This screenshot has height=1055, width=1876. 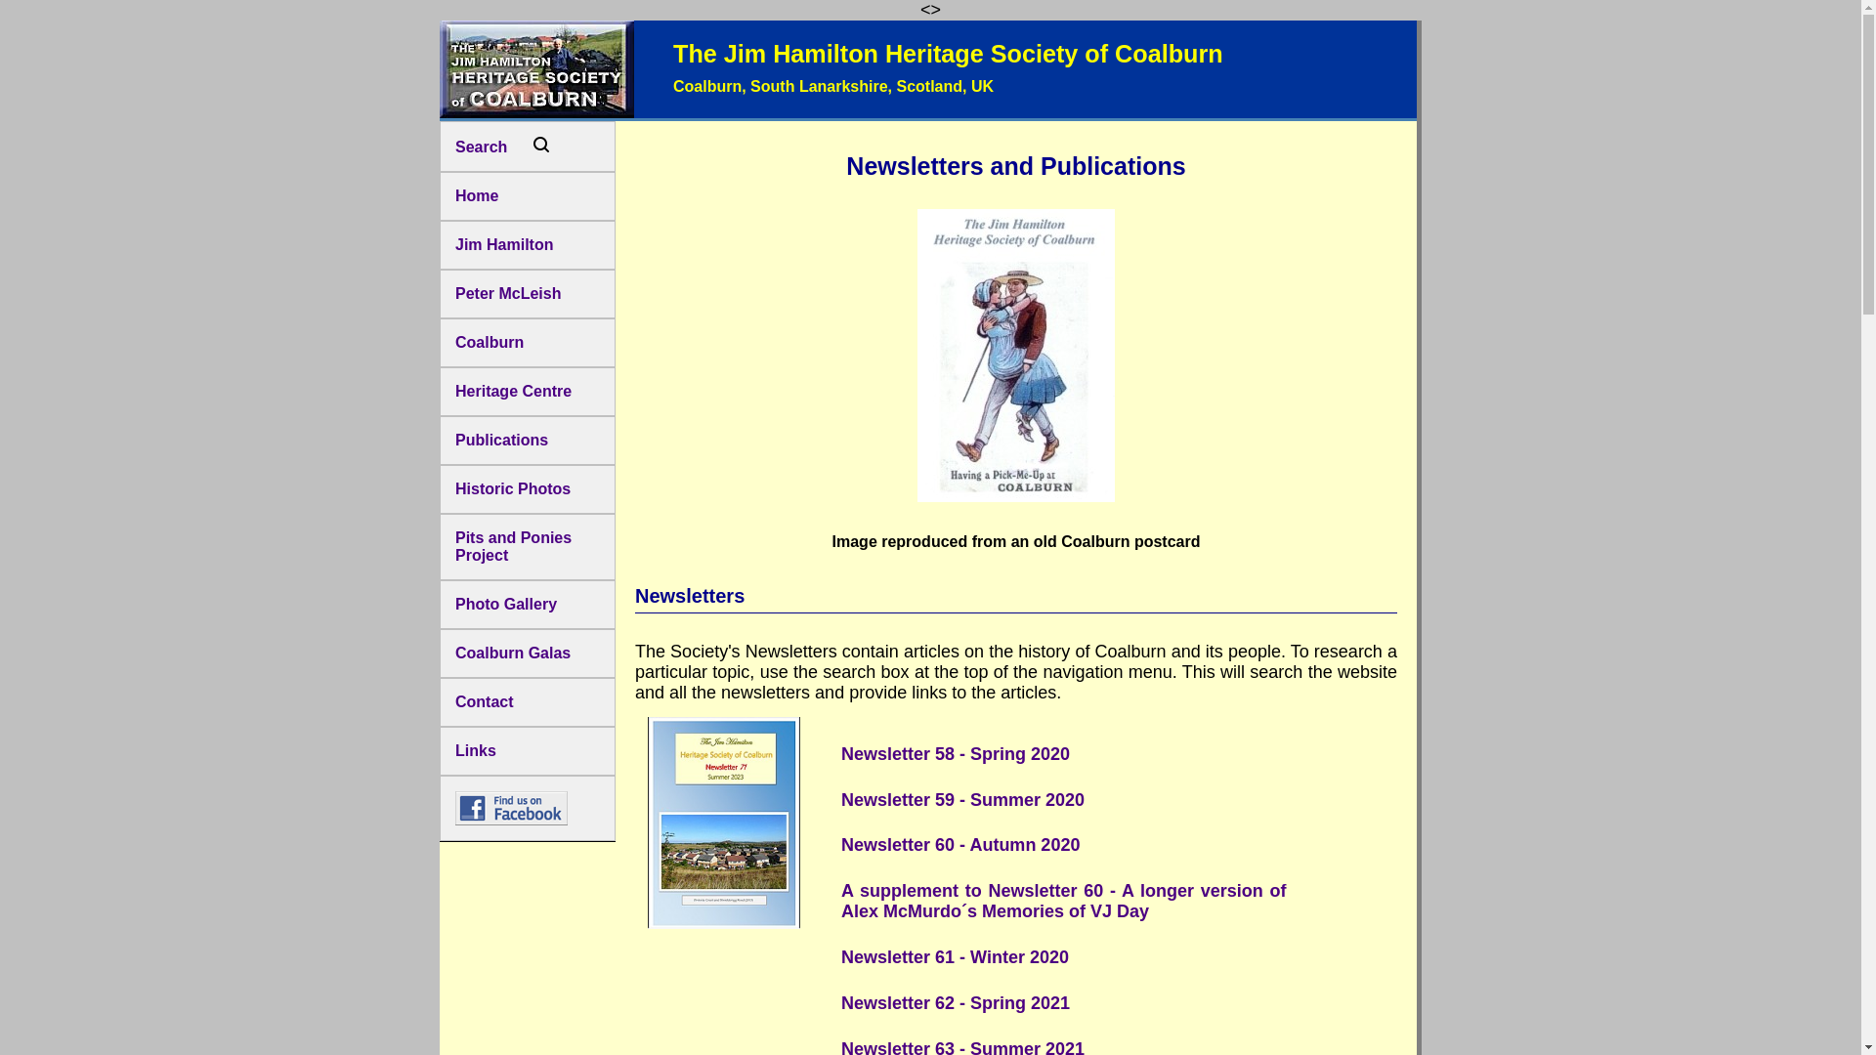 What do you see at coordinates (1063, 801) in the screenshot?
I see `Newsletter 59 - Summer 2020` at bounding box center [1063, 801].